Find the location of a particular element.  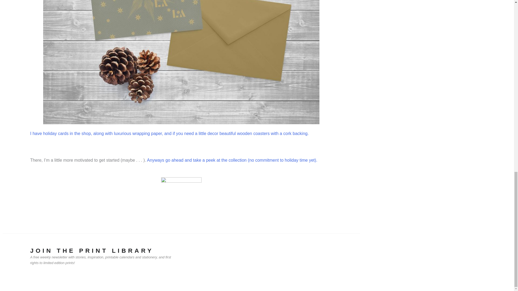

HOME is located at coordinates (13, 240).